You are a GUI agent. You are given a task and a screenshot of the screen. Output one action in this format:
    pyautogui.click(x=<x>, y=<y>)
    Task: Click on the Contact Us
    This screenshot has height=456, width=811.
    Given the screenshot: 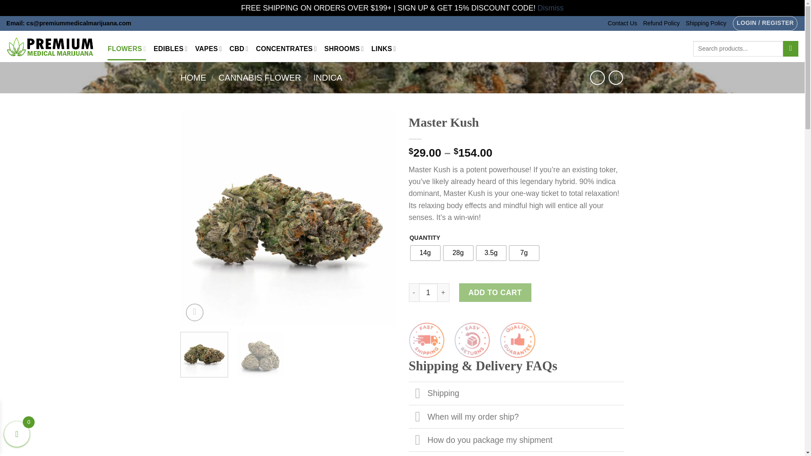 What is the action you would take?
    pyautogui.click(x=623, y=23)
    